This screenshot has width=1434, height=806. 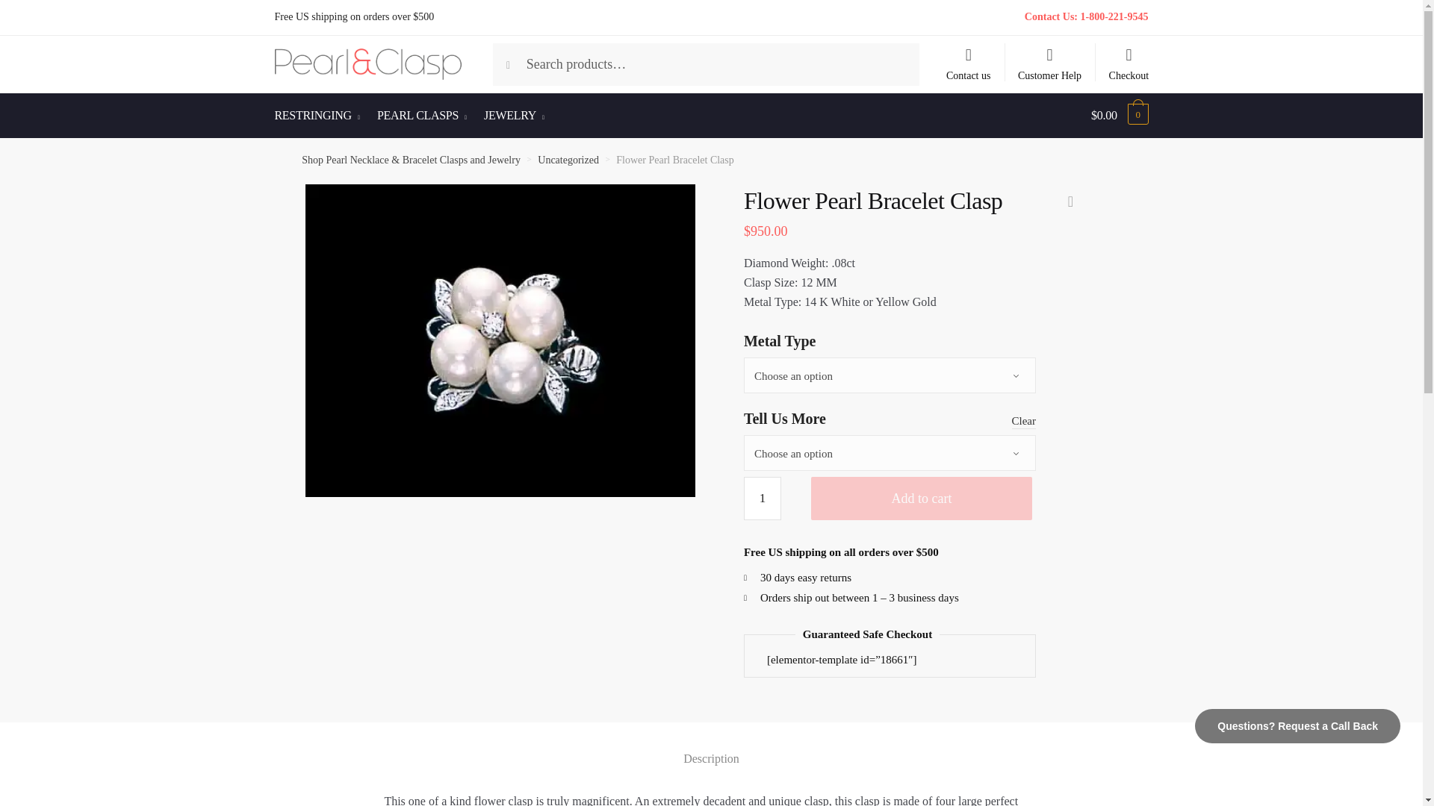 What do you see at coordinates (523, 58) in the screenshot?
I see `Search` at bounding box center [523, 58].